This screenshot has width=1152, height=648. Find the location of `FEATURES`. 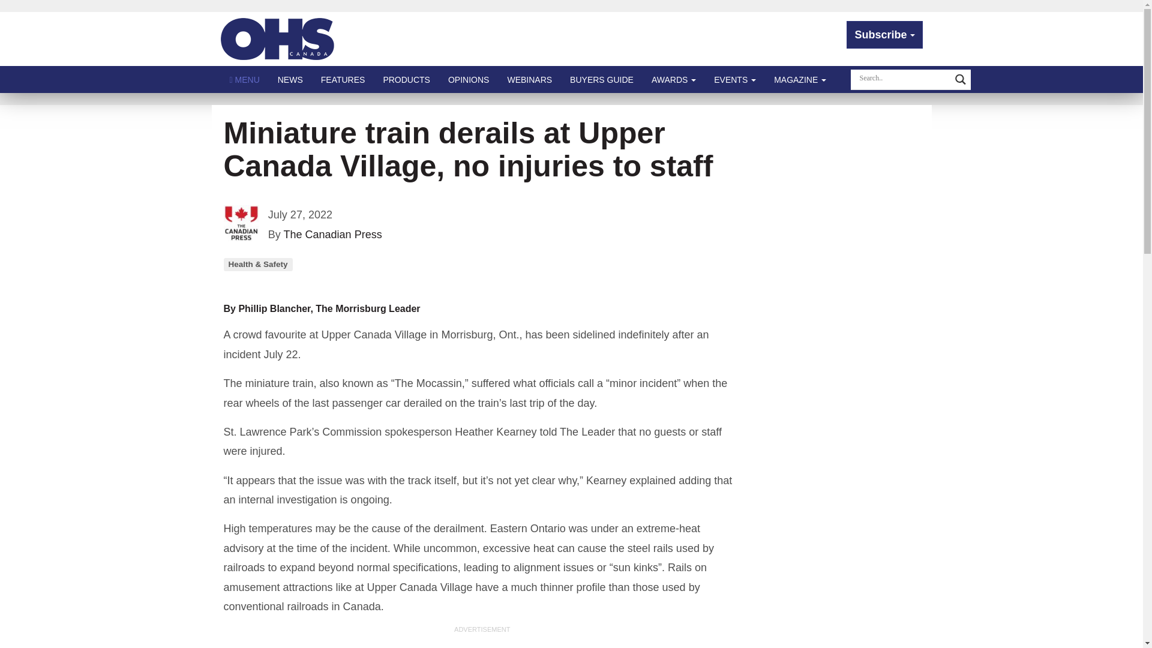

FEATURES is located at coordinates (343, 79).